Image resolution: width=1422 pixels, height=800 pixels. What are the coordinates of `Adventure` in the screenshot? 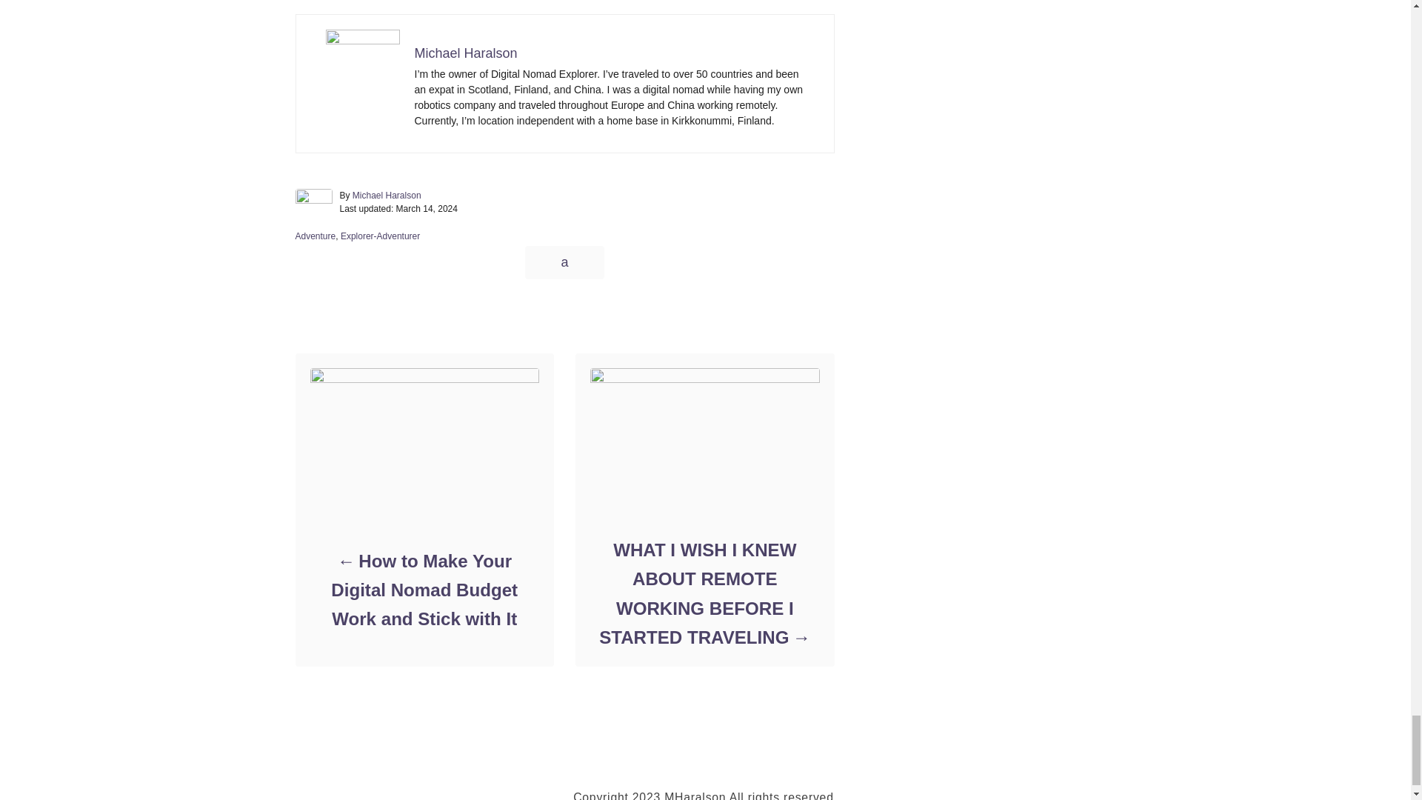 It's located at (315, 236).